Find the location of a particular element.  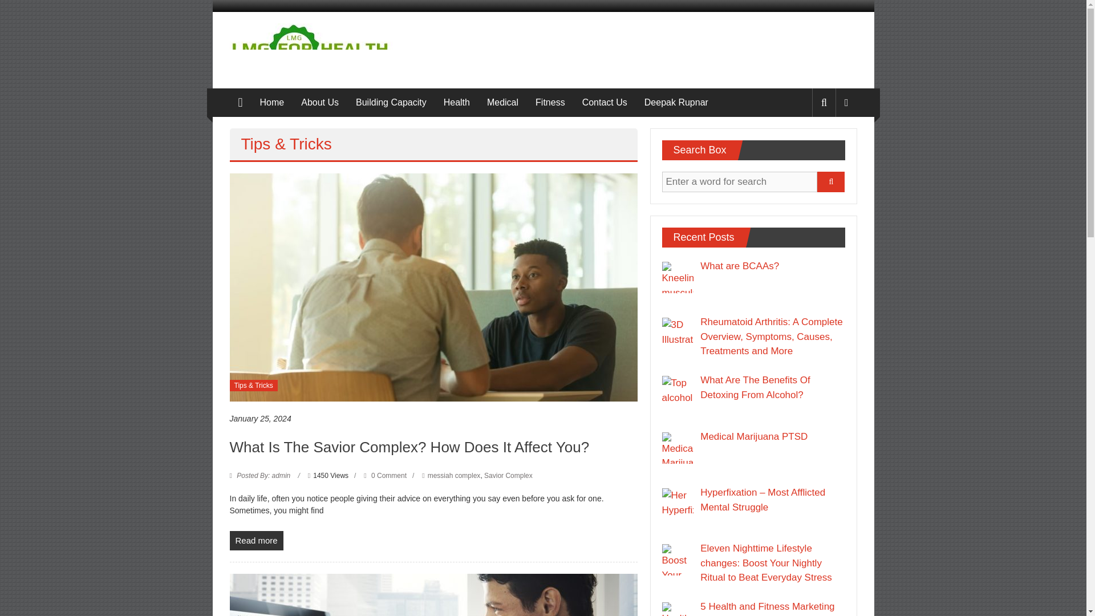

Medical is located at coordinates (502, 103).